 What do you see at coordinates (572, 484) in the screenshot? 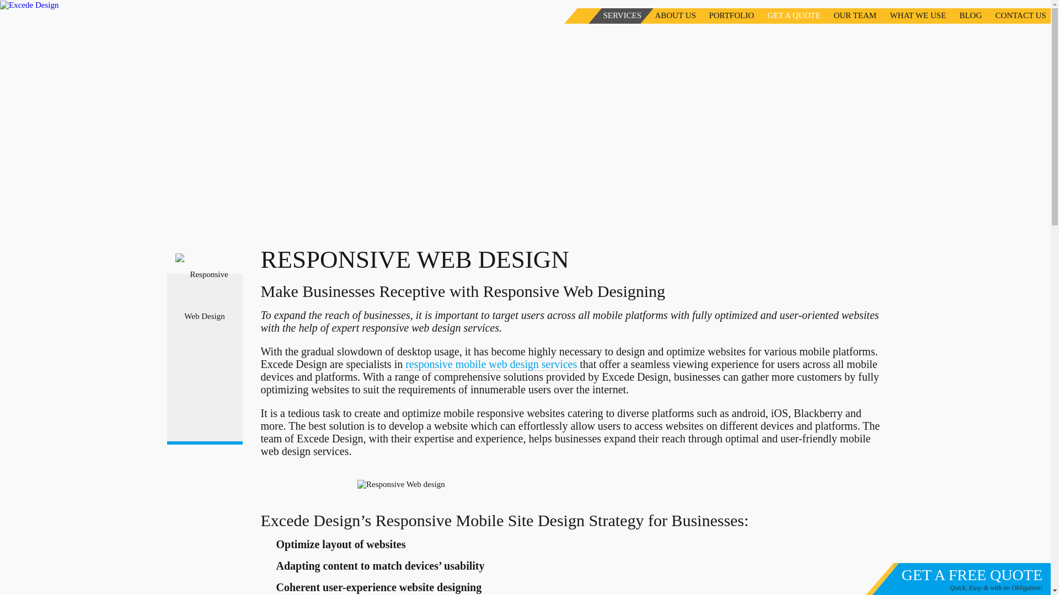
I see `Responsive Web design` at bounding box center [572, 484].